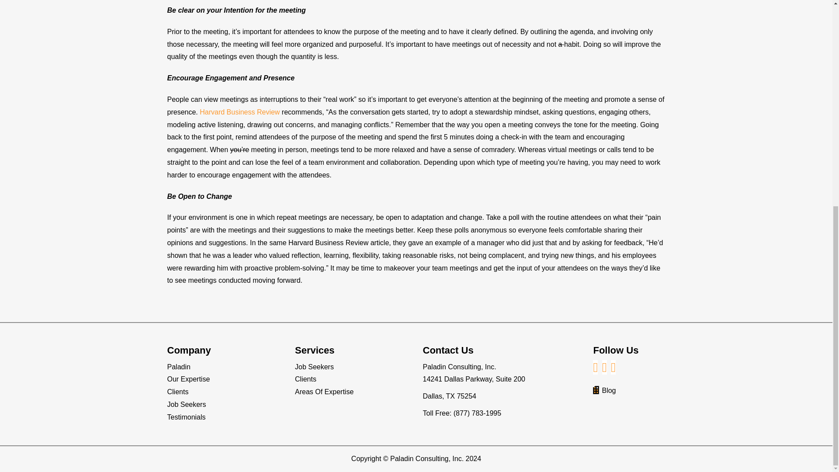  I want to click on Paladin, so click(178, 366).